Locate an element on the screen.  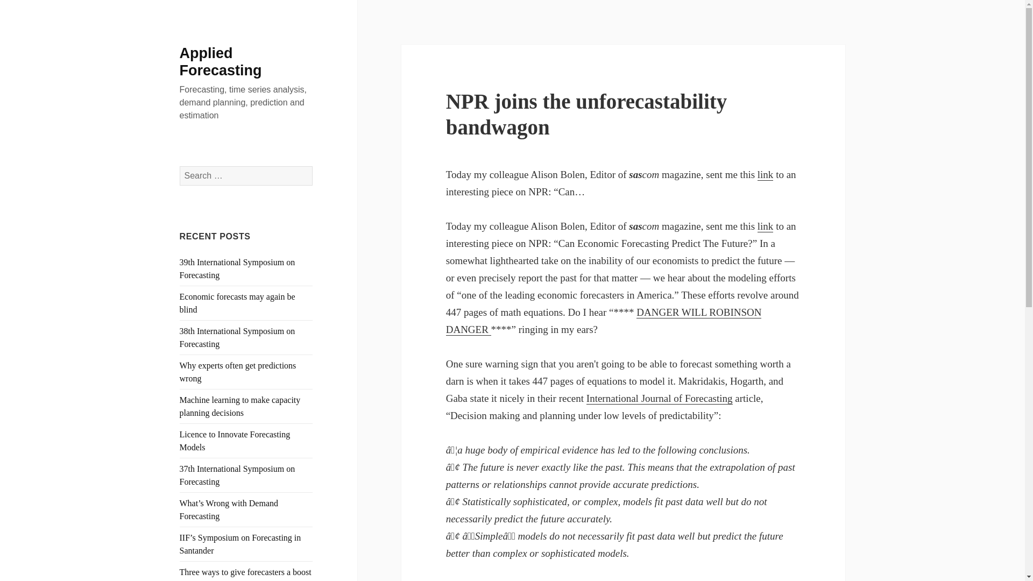
Economic forecasts may again be blind is located at coordinates (238, 303).